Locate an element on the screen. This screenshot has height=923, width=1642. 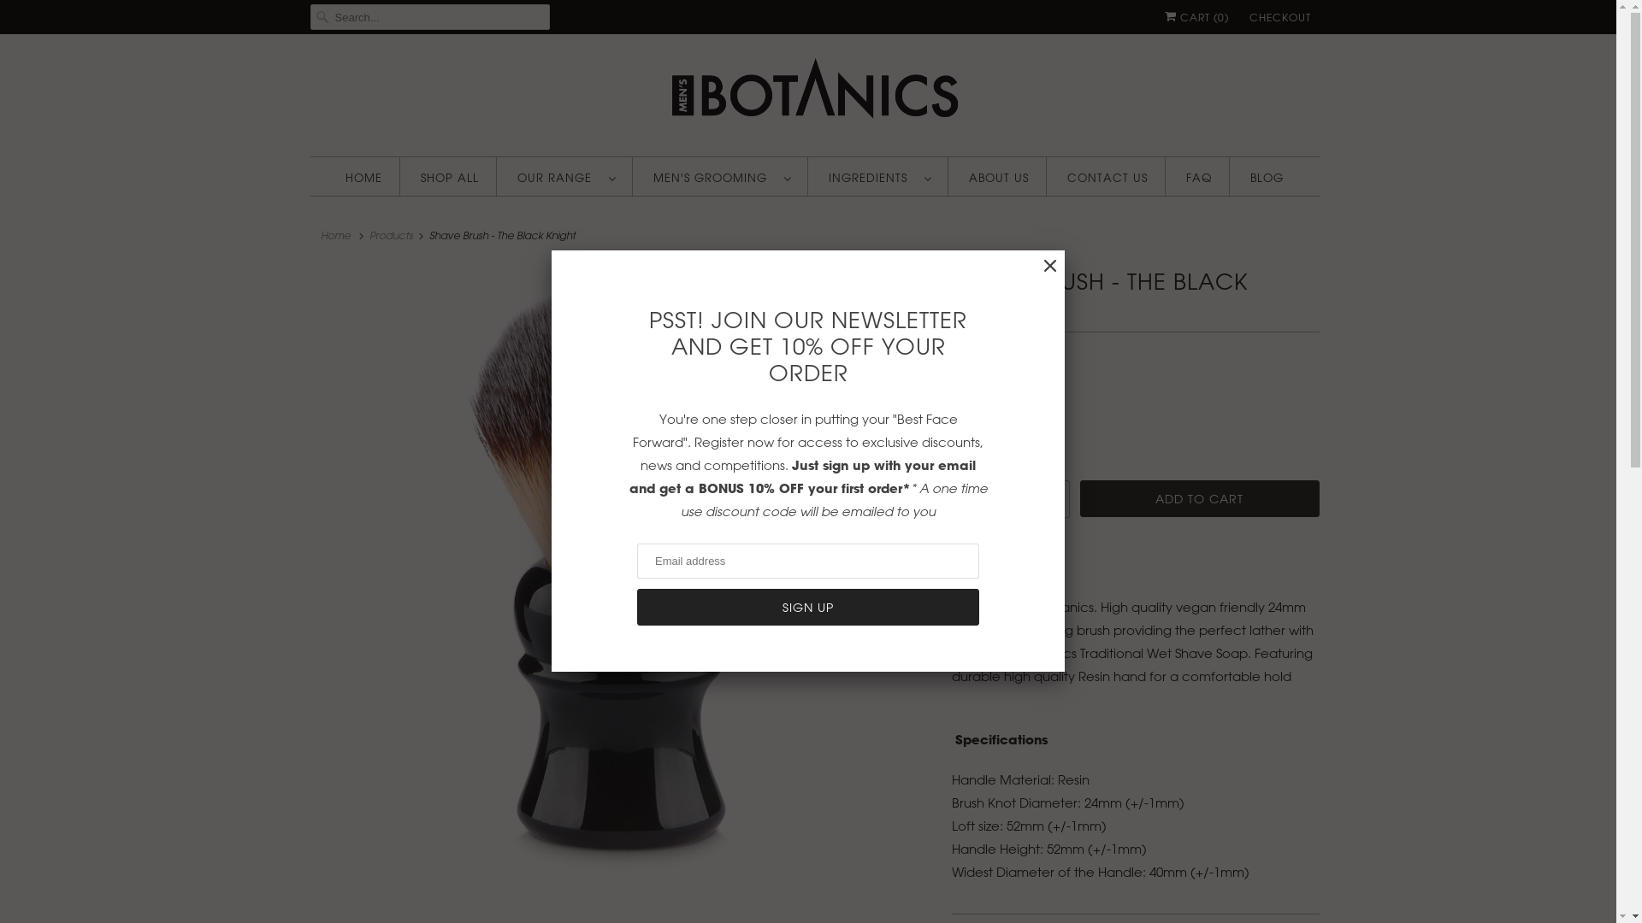
CHECKOUT is located at coordinates (1279, 17).